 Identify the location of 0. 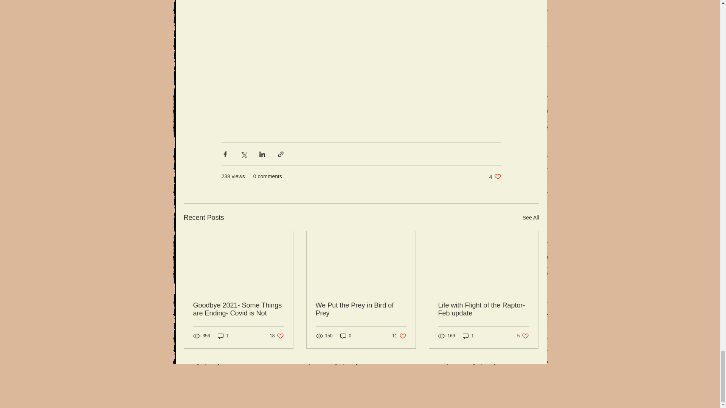
(495, 176).